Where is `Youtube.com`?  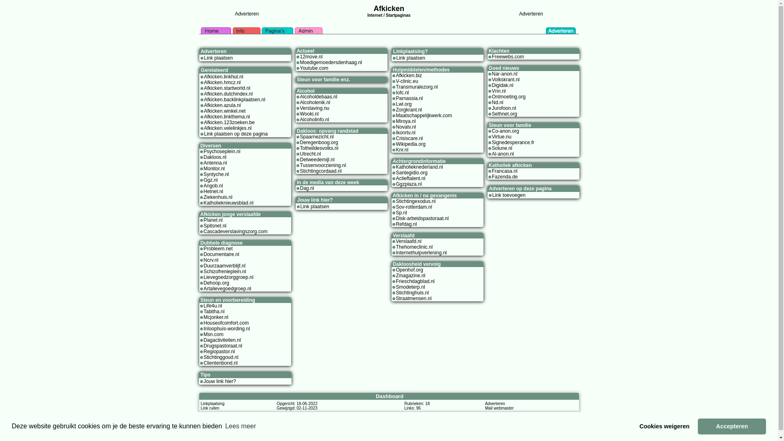 Youtube.com is located at coordinates (314, 68).